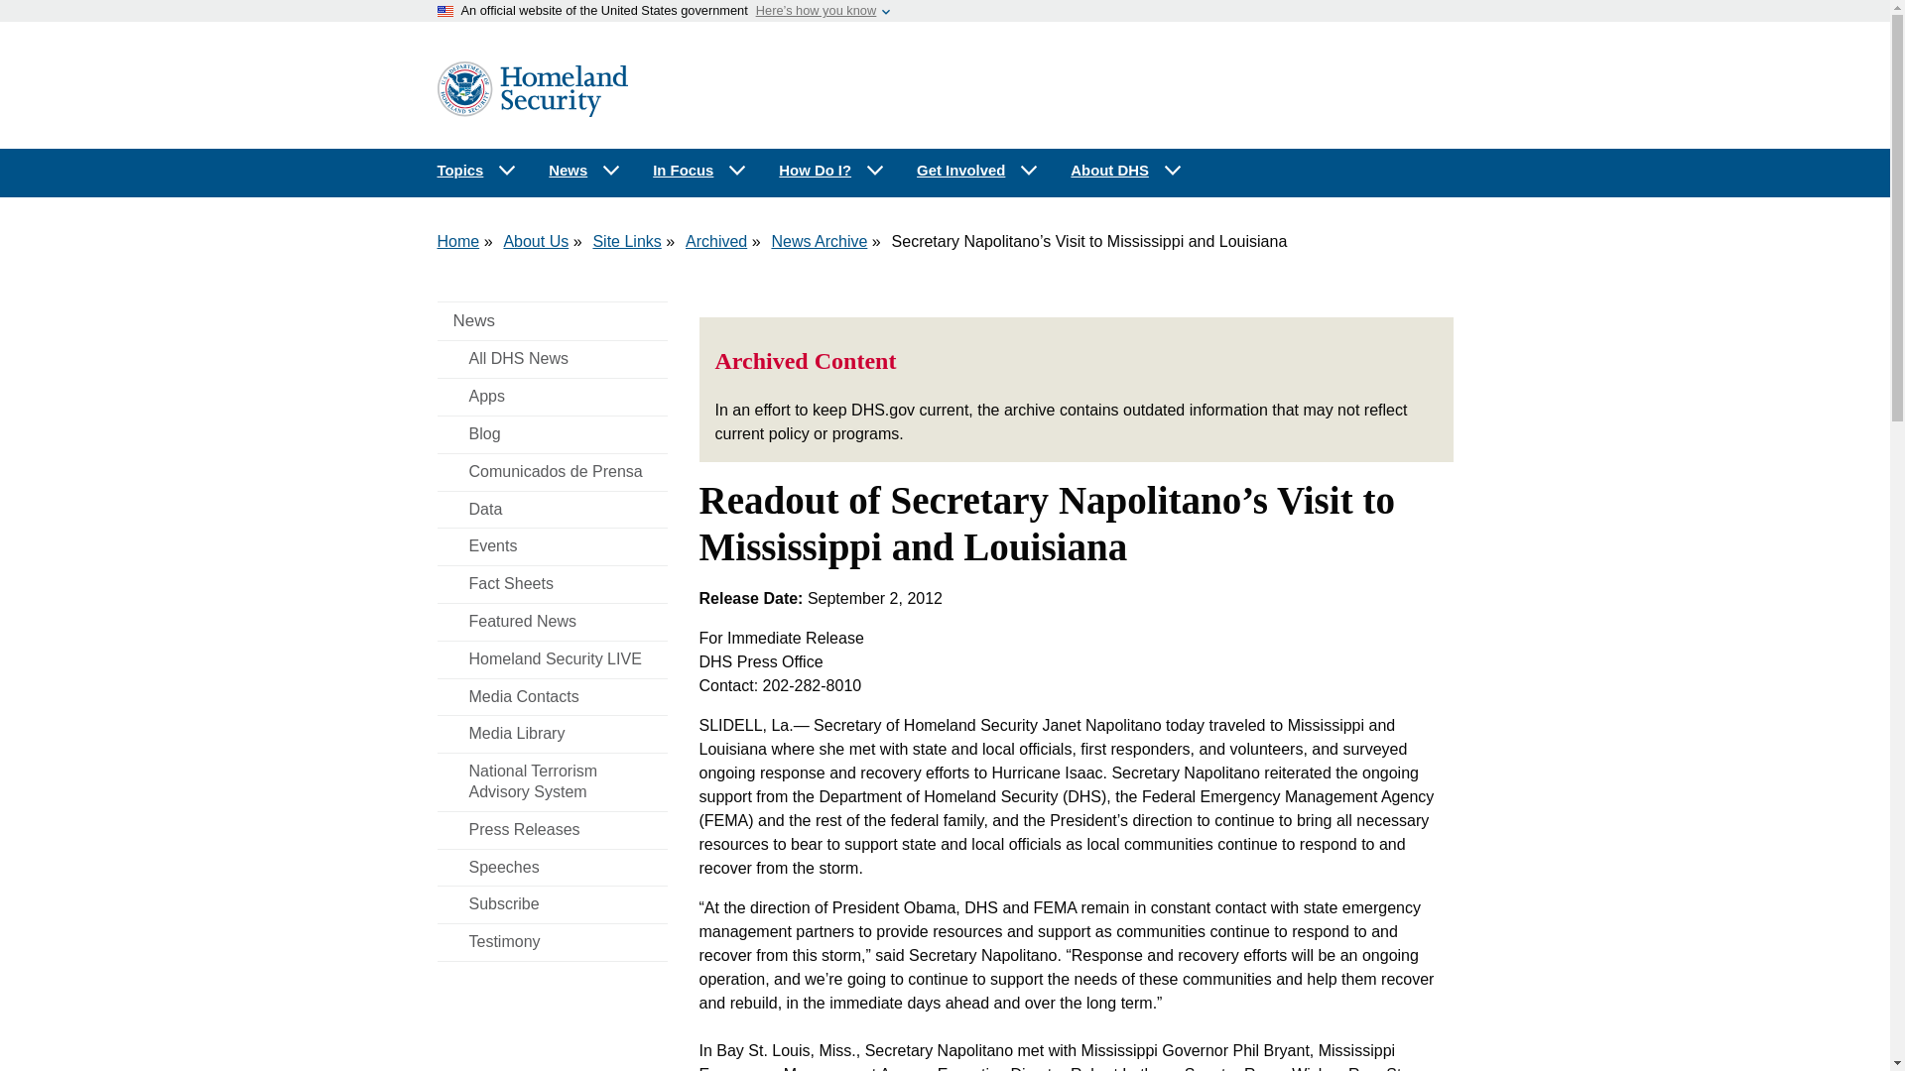 This screenshot has width=1905, height=1071. I want to click on All DHS News, so click(552, 359).